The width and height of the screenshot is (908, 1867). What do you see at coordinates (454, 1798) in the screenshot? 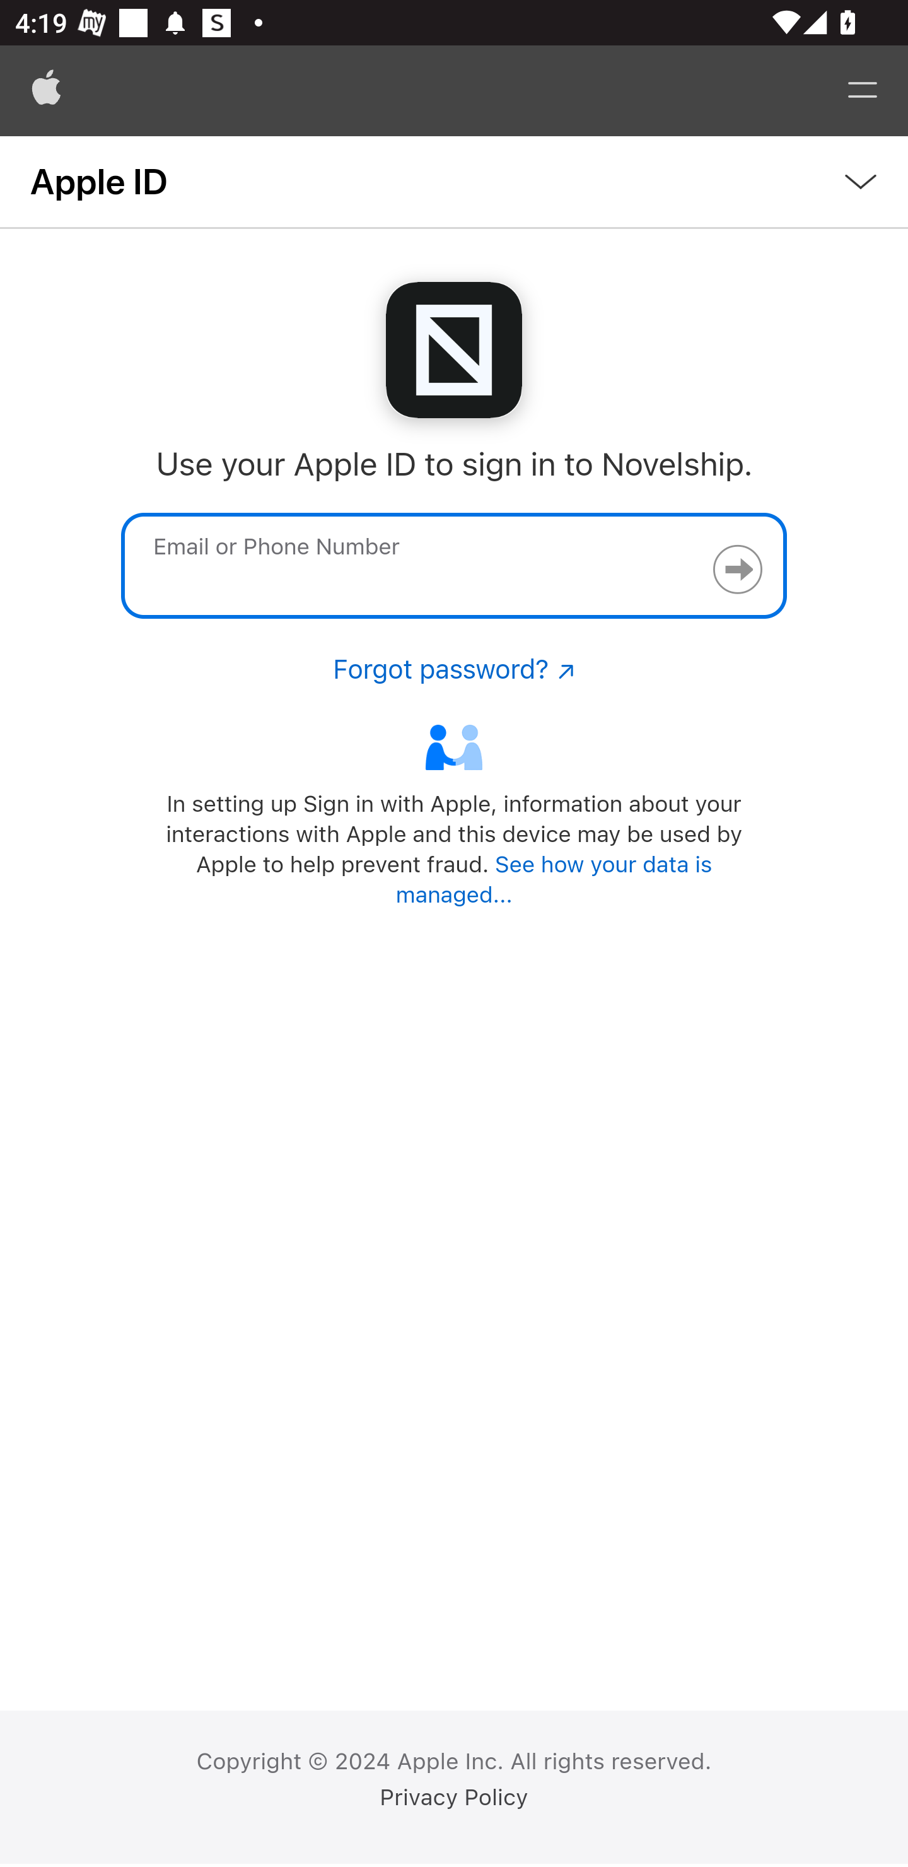
I see `Privacy Policy` at bounding box center [454, 1798].